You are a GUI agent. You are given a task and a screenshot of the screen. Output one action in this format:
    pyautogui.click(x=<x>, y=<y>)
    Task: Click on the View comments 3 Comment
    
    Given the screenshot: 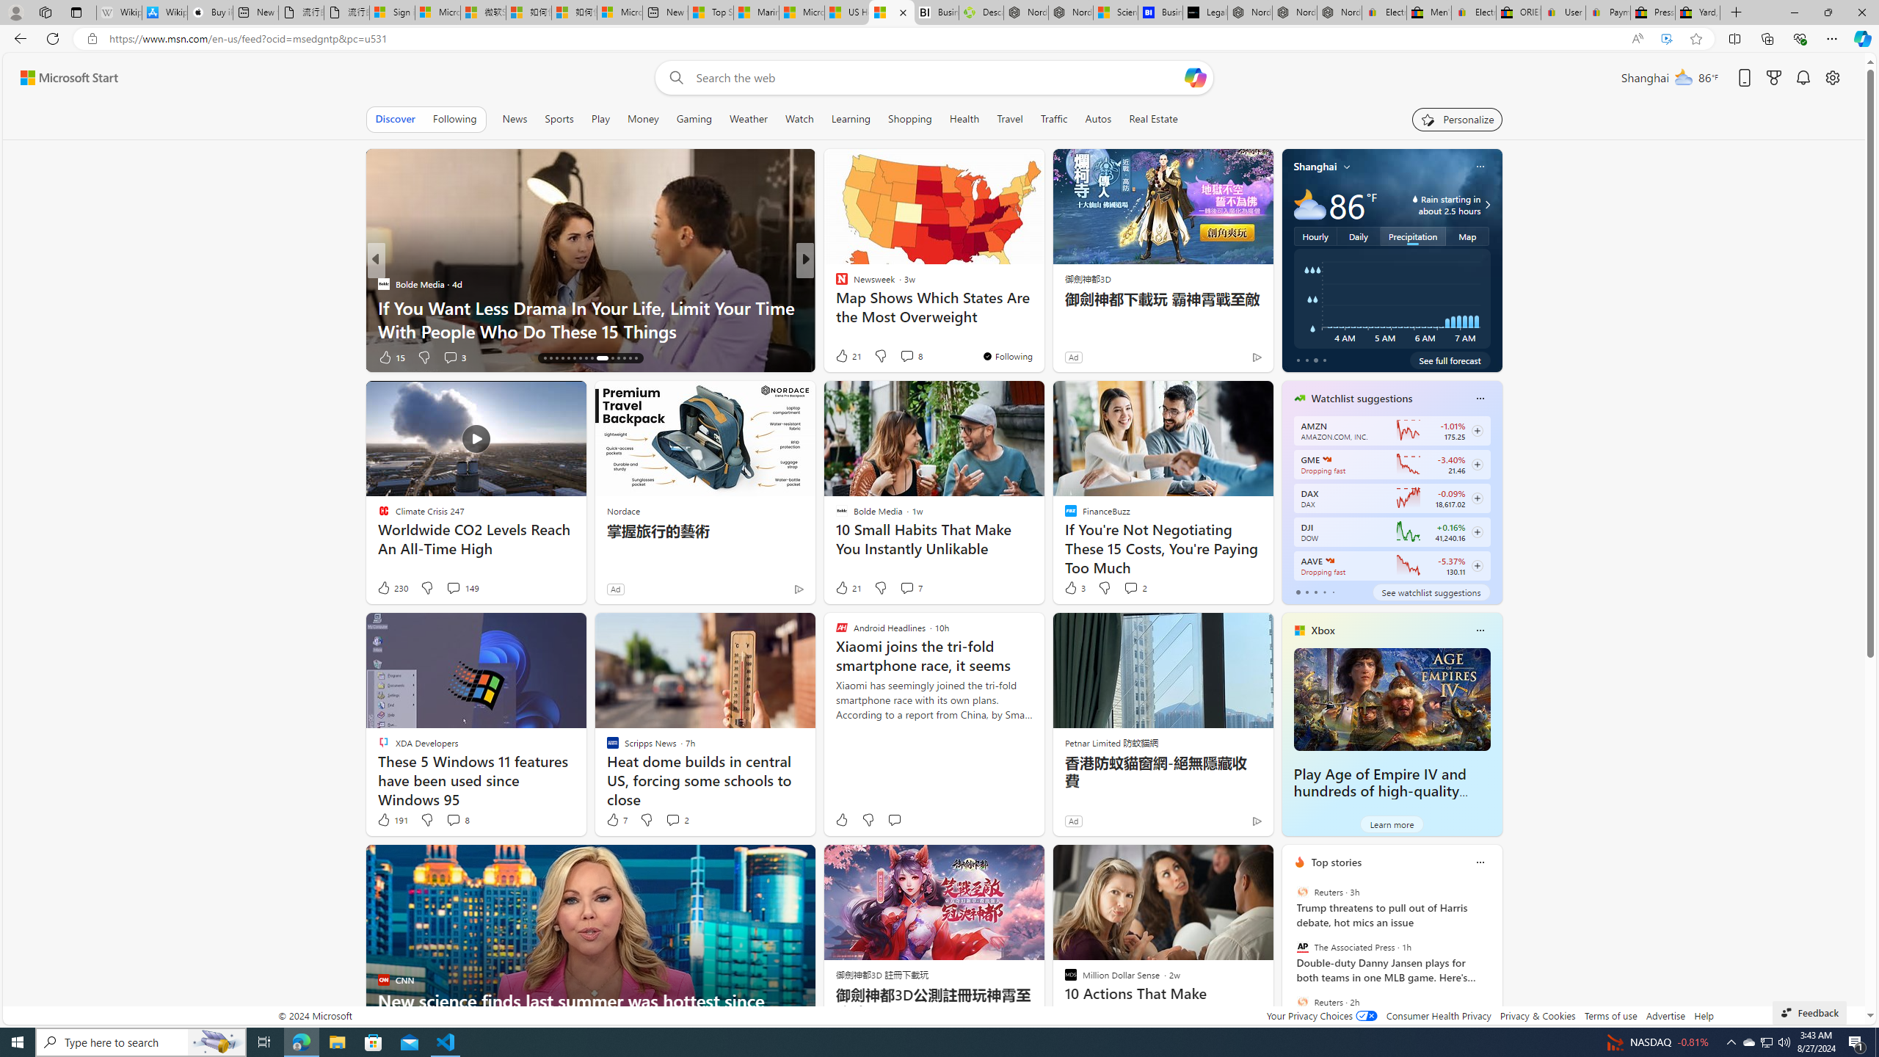 What is the action you would take?
    pyautogui.click(x=451, y=357)
    